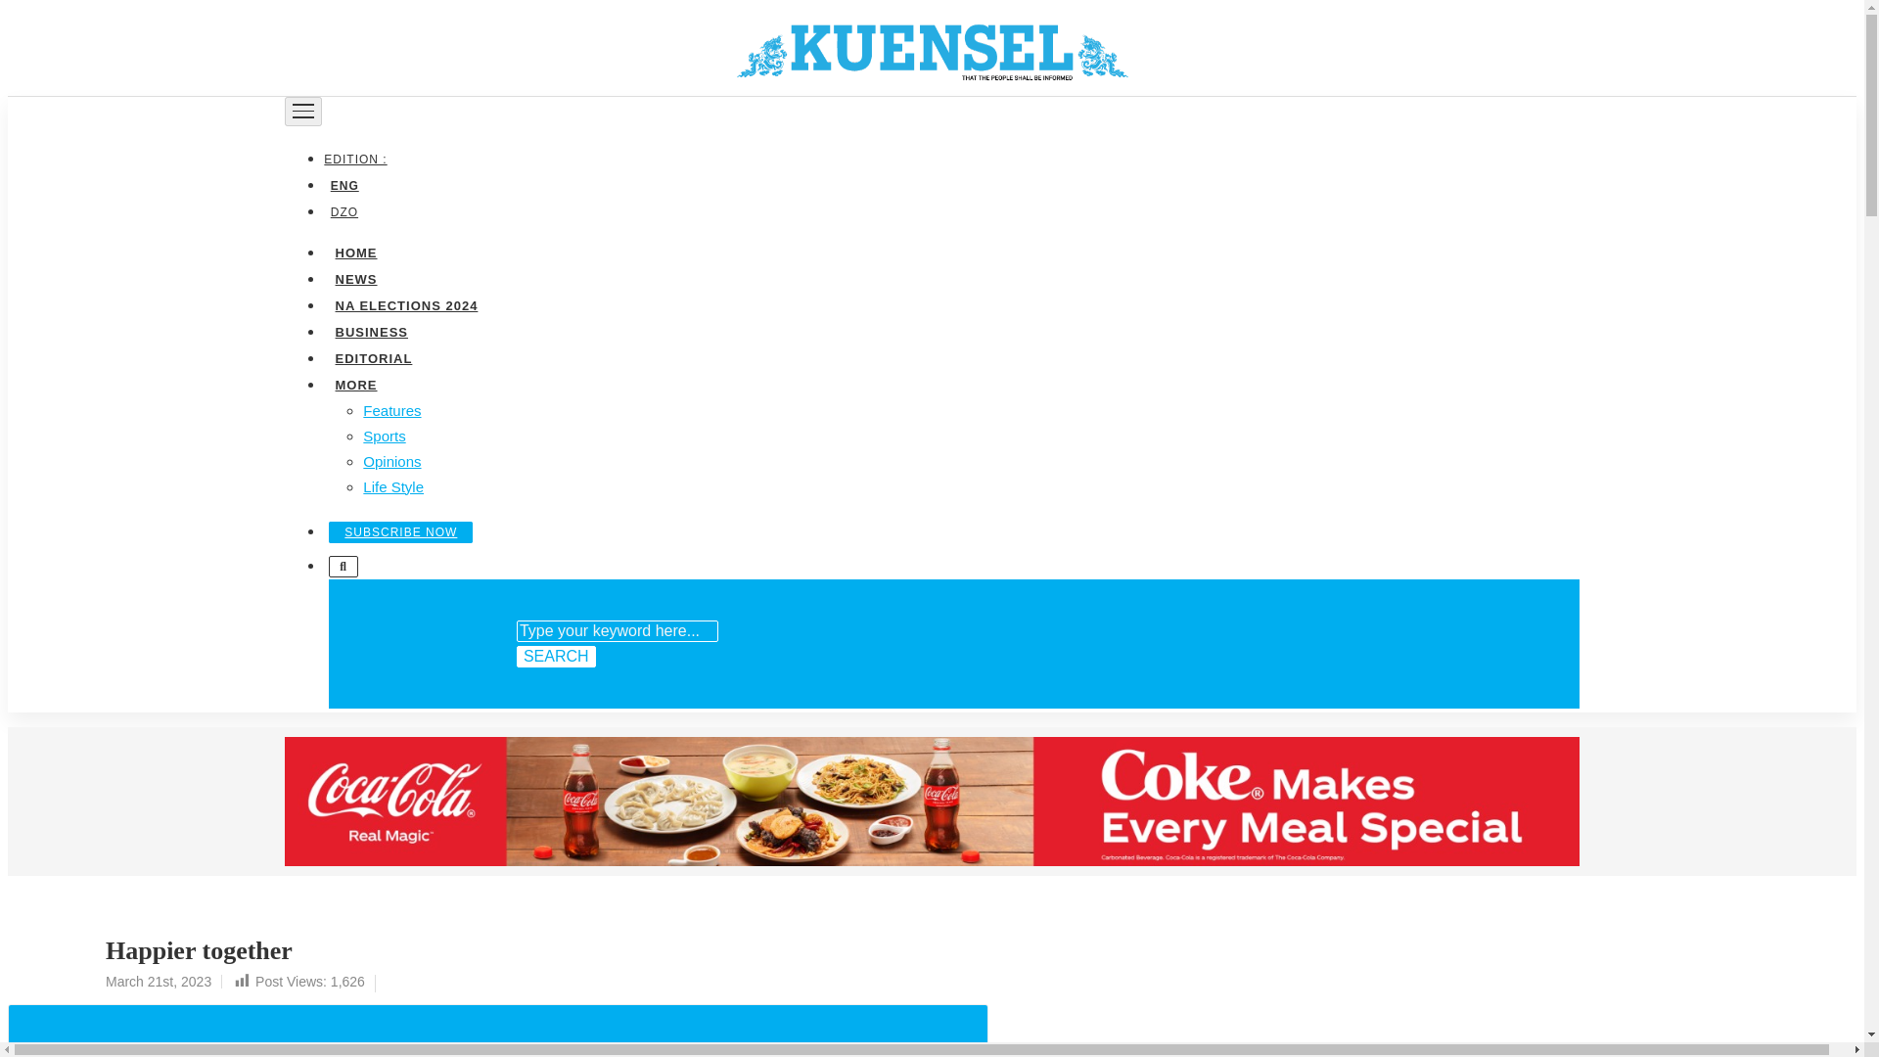 The width and height of the screenshot is (1879, 1057). What do you see at coordinates (344, 211) in the screenshot?
I see `DZO` at bounding box center [344, 211].